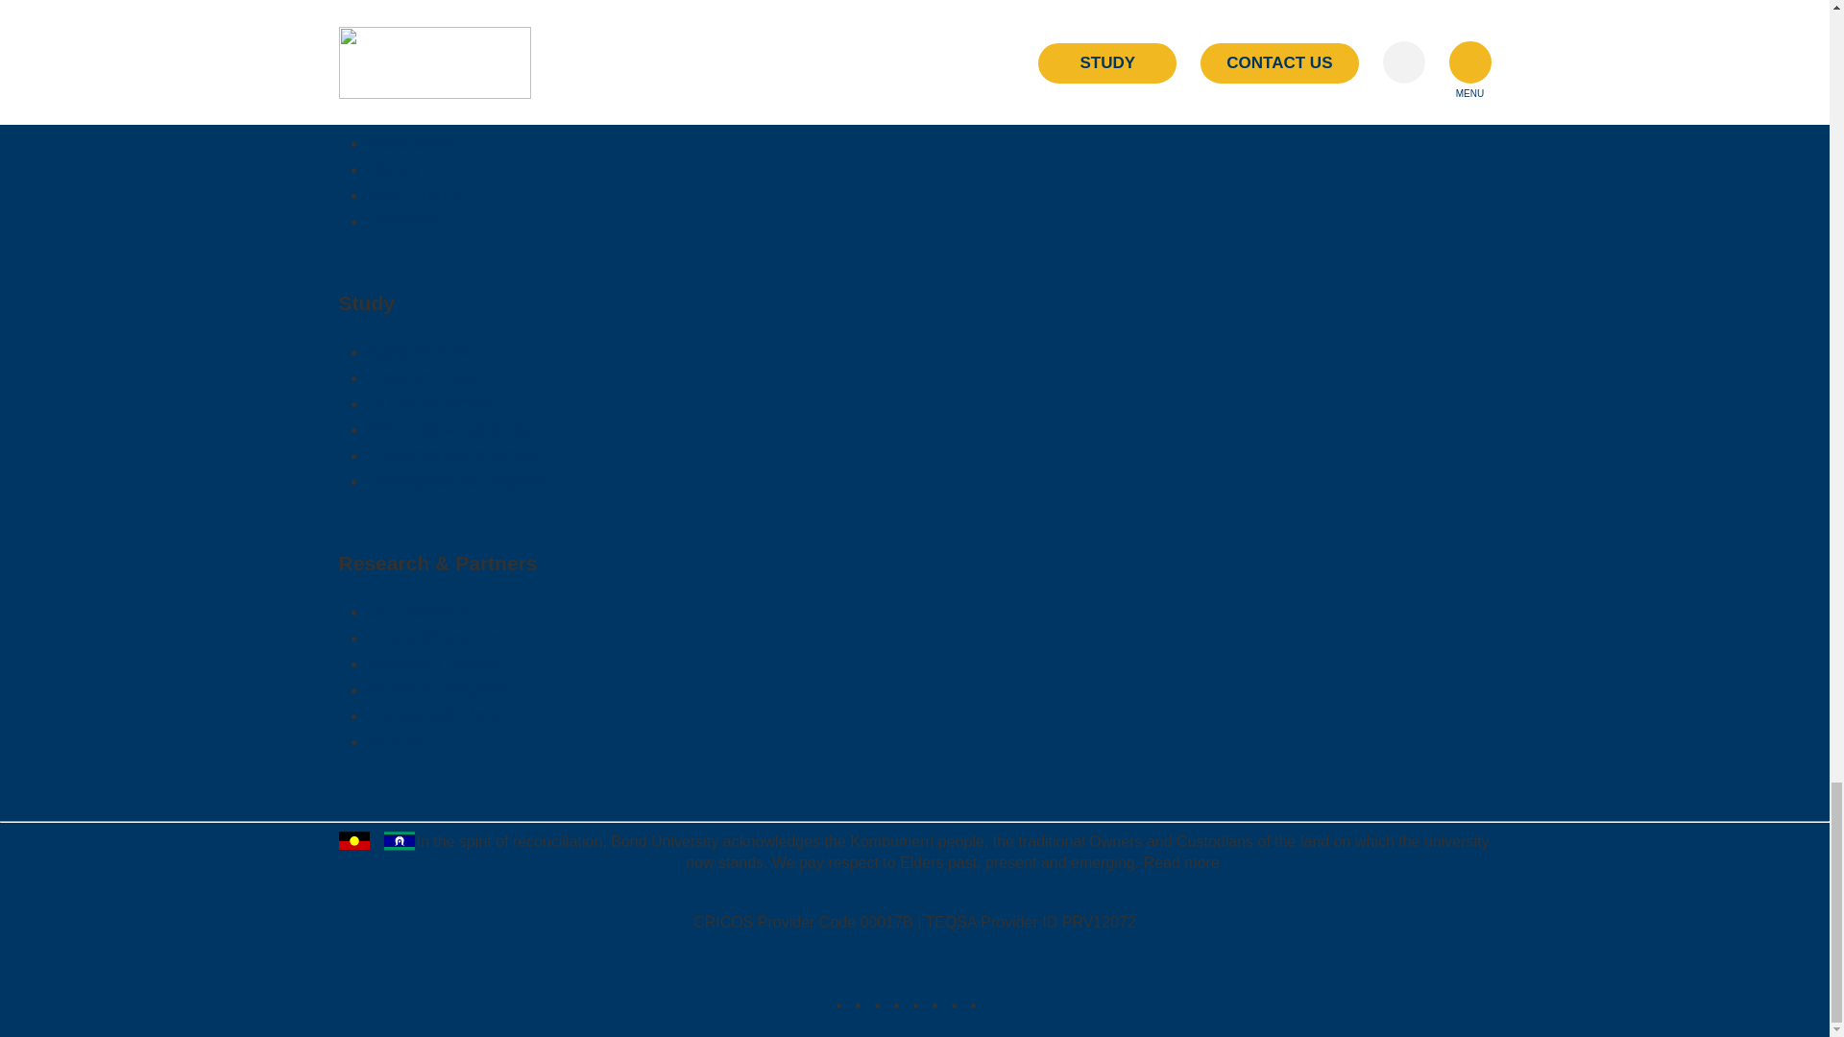 Image resolution: width=1844 pixels, height=1037 pixels. Describe the element at coordinates (421, 351) in the screenshot. I see `Apply at Bond` at that location.